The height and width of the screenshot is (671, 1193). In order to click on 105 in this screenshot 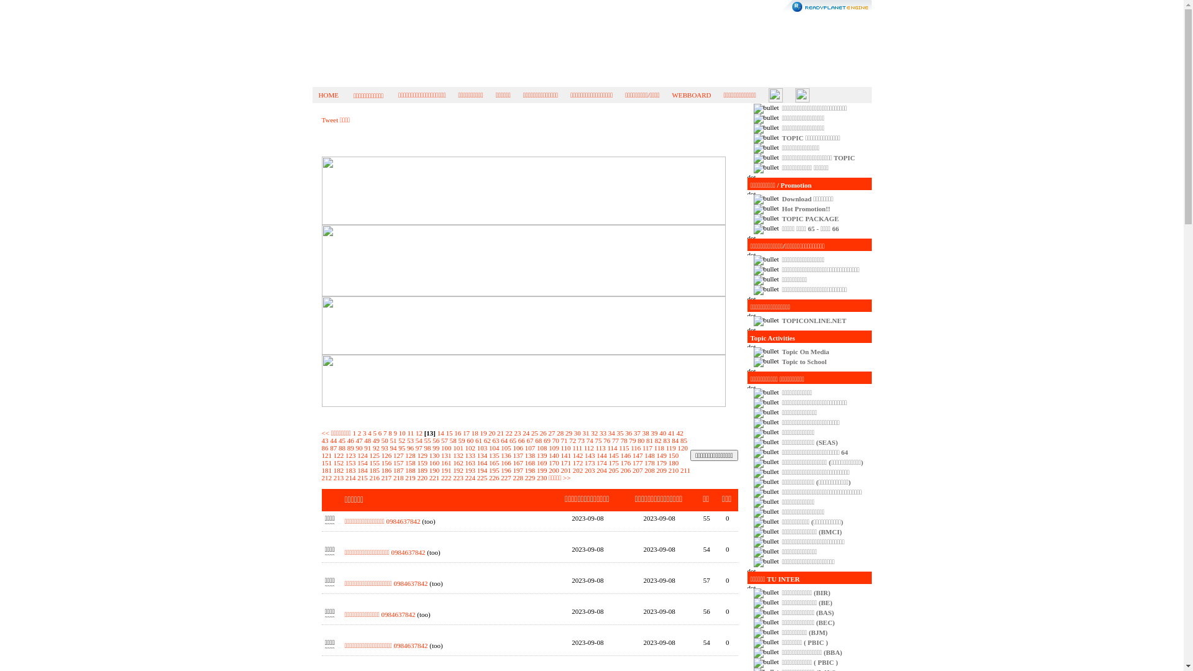, I will do `click(506, 448)`.